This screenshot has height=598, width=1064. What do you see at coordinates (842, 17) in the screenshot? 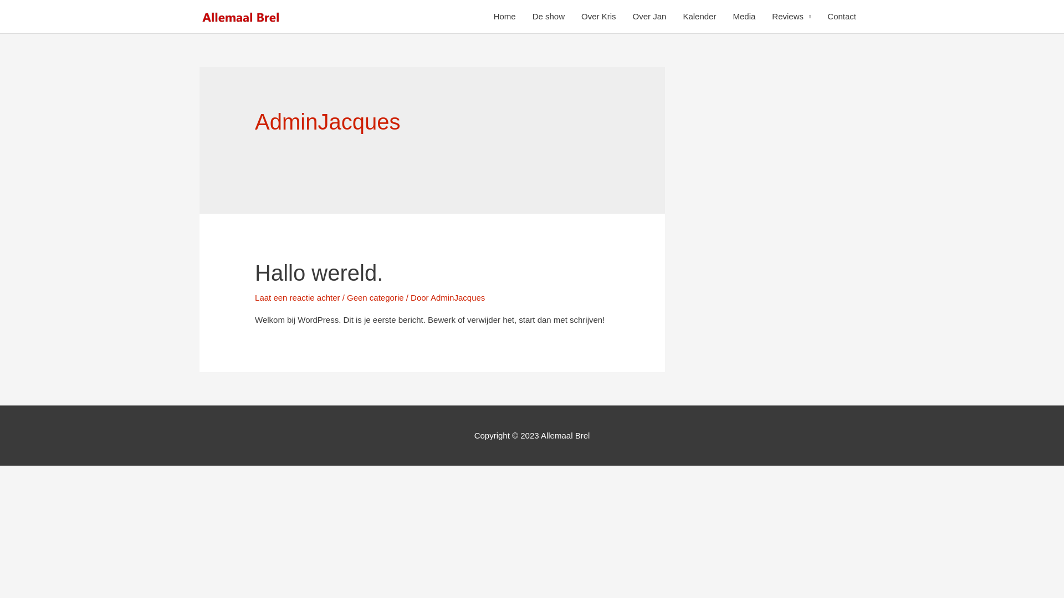
I see `Contact` at bounding box center [842, 17].